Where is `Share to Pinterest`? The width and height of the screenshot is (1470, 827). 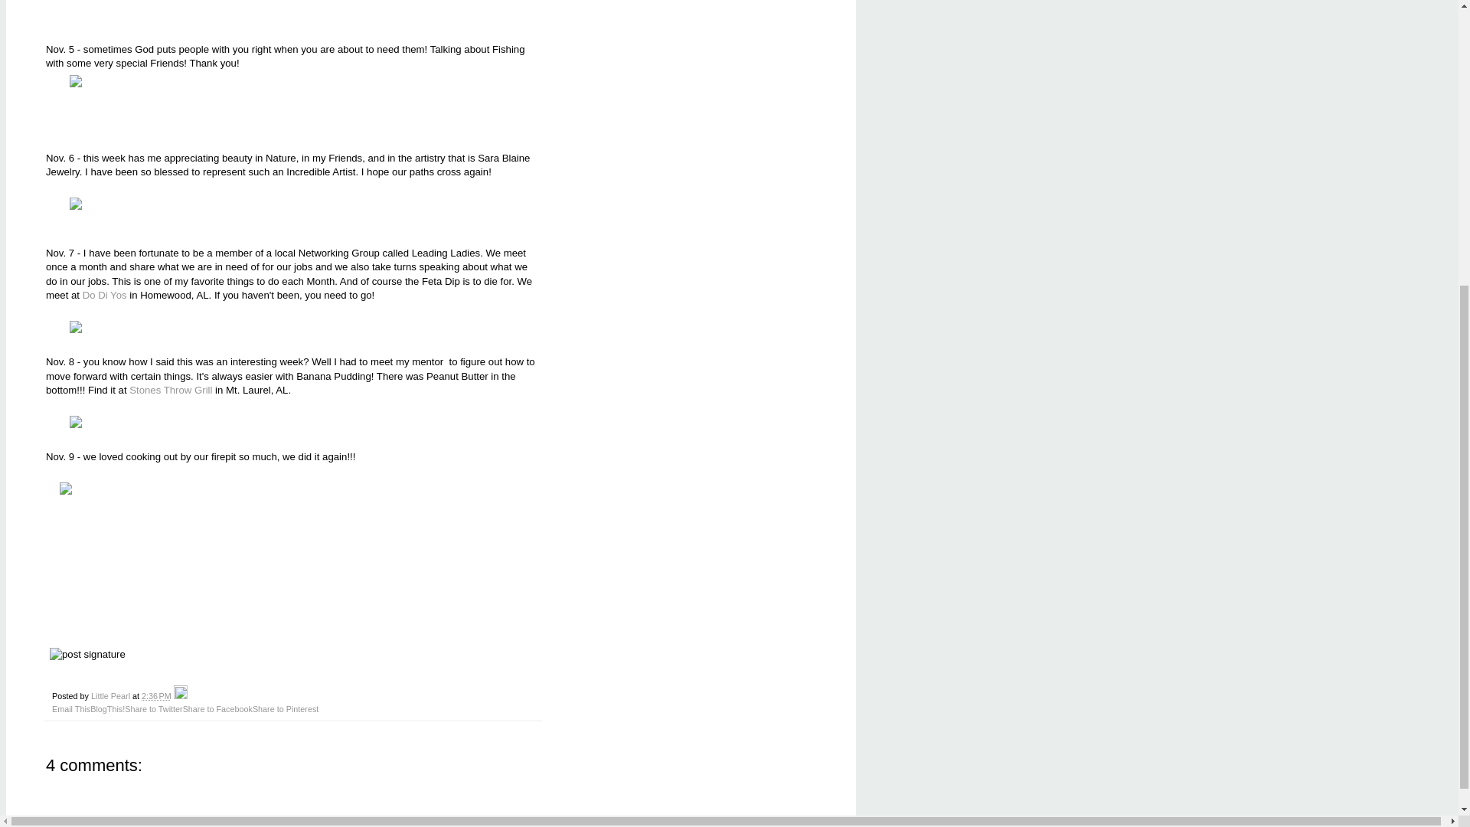 Share to Pinterest is located at coordinates (286, 709).